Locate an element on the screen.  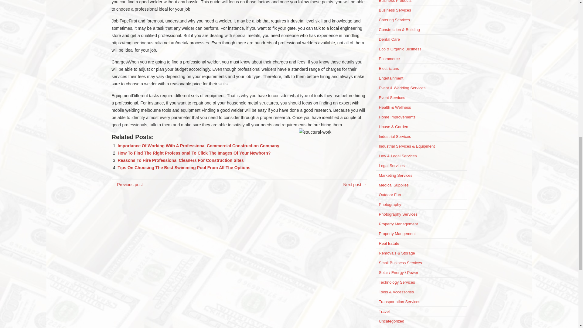
Business Services is located at coordinates (395, 10).